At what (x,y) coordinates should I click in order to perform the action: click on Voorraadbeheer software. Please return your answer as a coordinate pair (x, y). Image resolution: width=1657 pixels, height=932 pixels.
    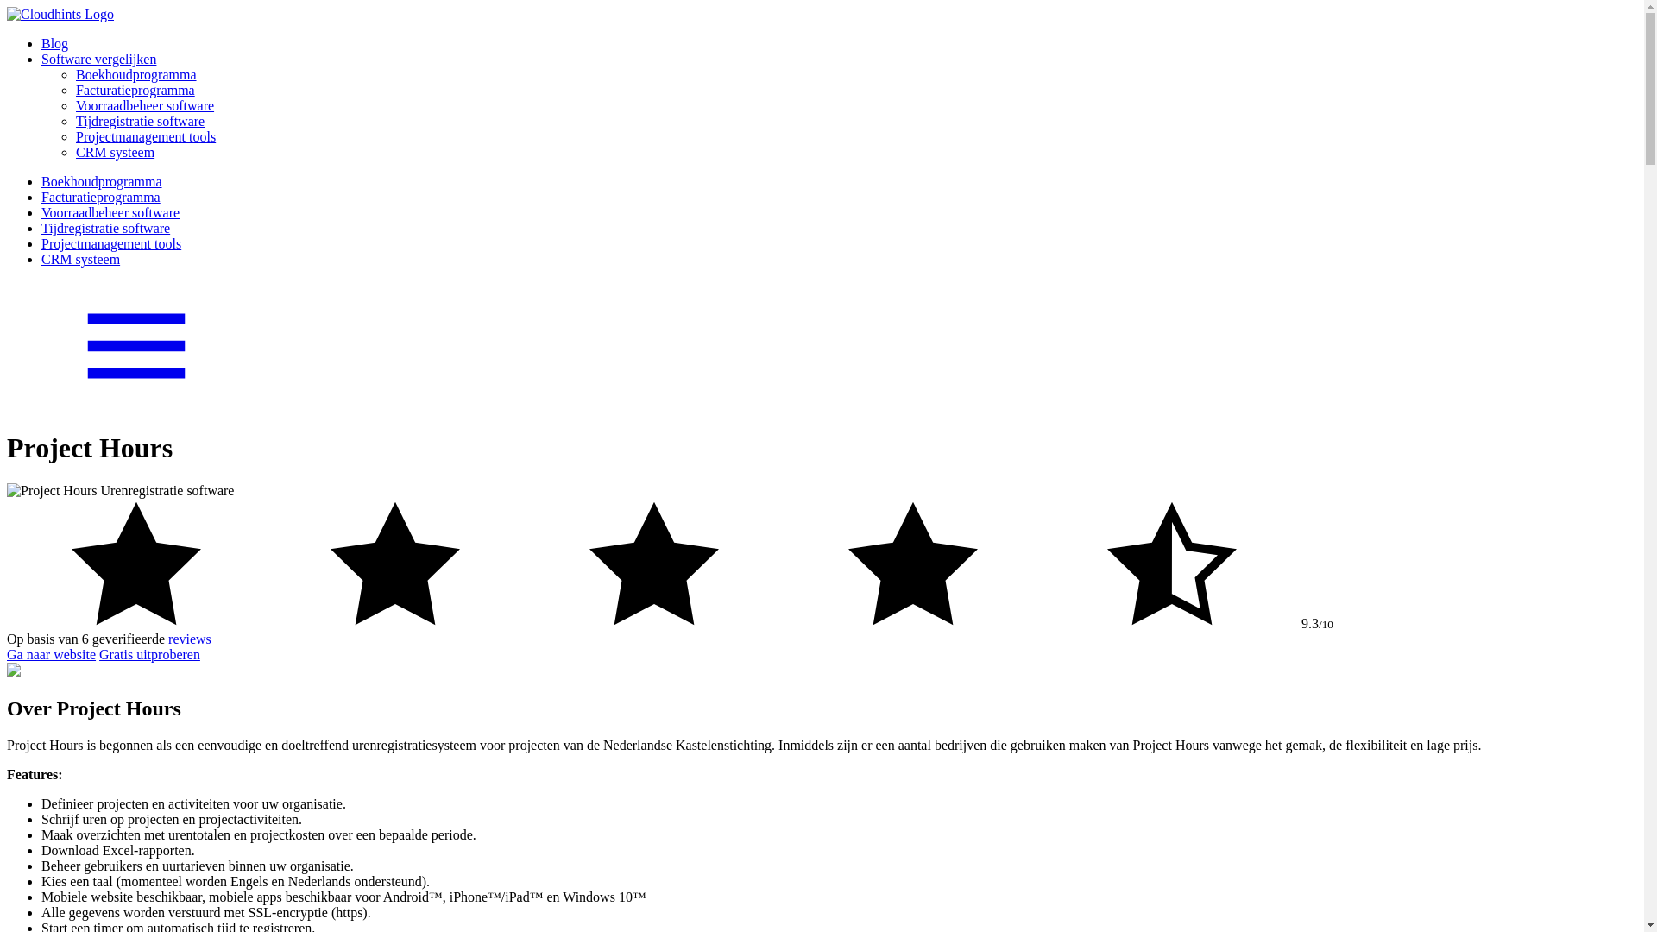
    Looking at the image, I should click on (145, 105).